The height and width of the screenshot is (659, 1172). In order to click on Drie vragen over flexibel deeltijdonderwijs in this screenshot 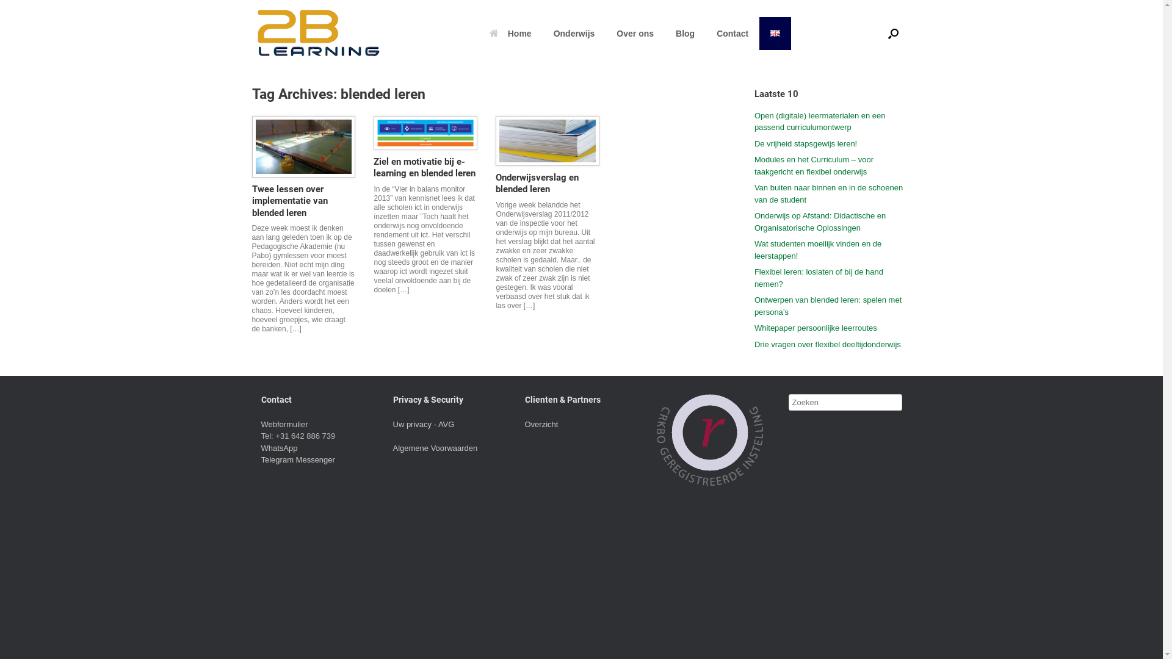, I will do `click(828, 344)`.